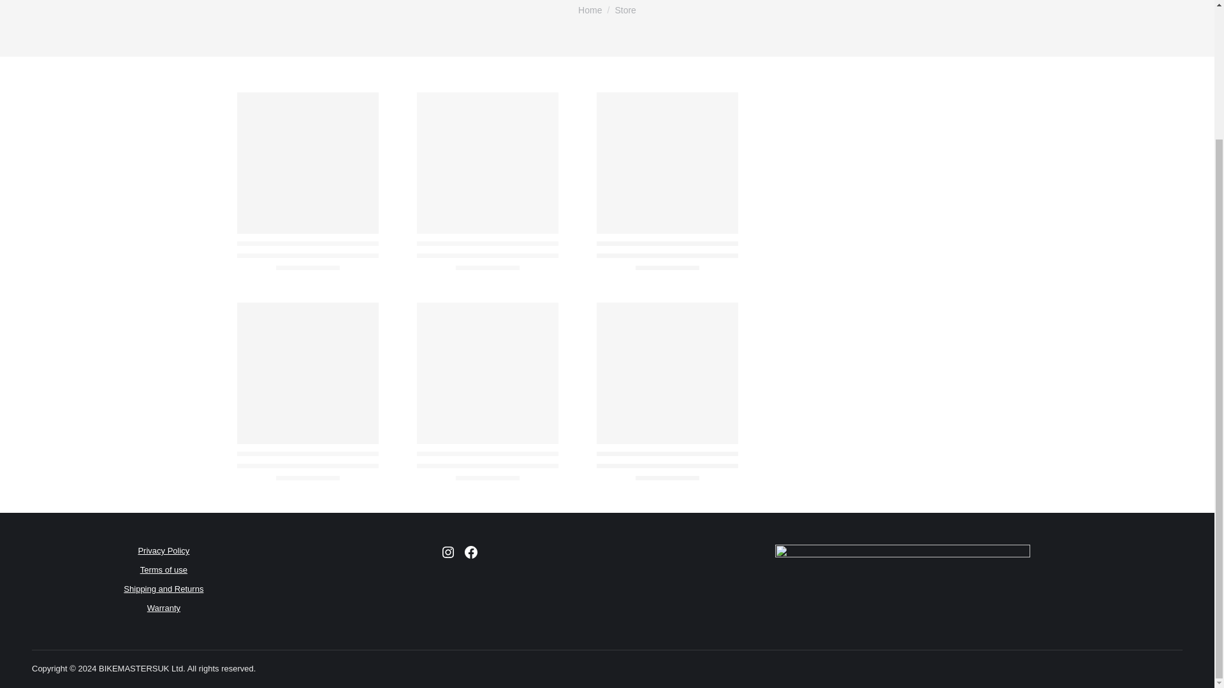 Image resolution: width=1224 pixels, height=688 pixels. Describe the element at coordinates (163, 550) in the screenshot. I see `Privacy Policy` at that location.